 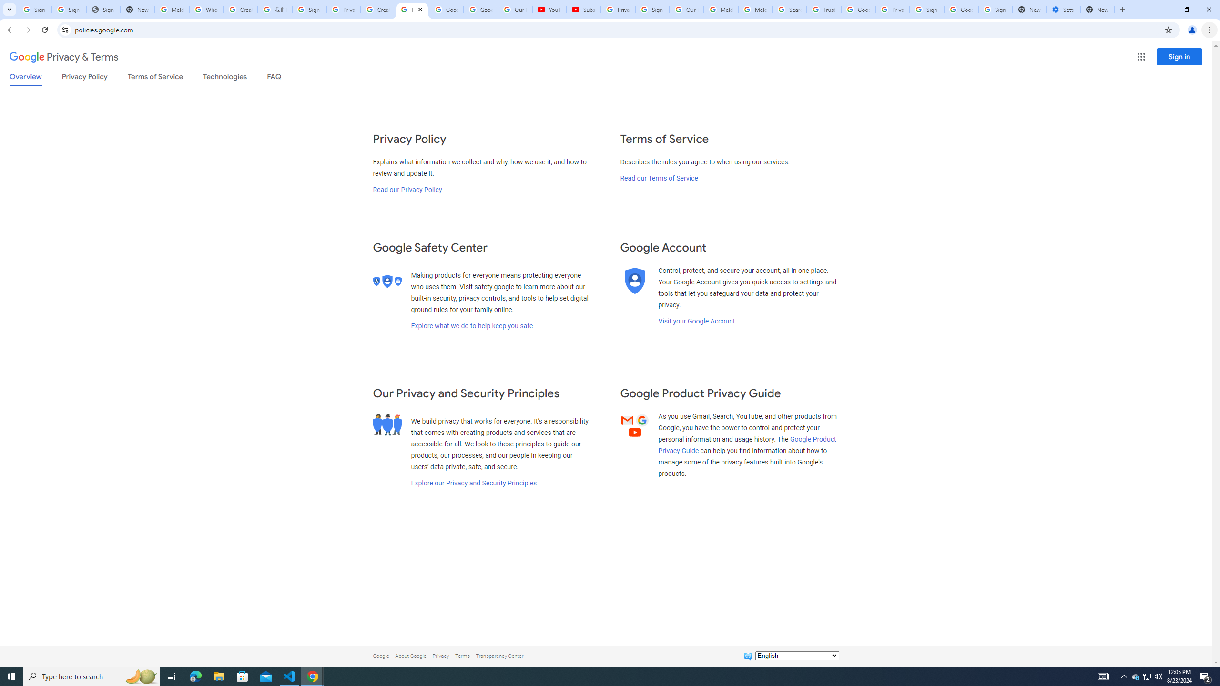 I want to click on Search our Doodle Library Collection - Google Doodles, so click(x=790, y=10).